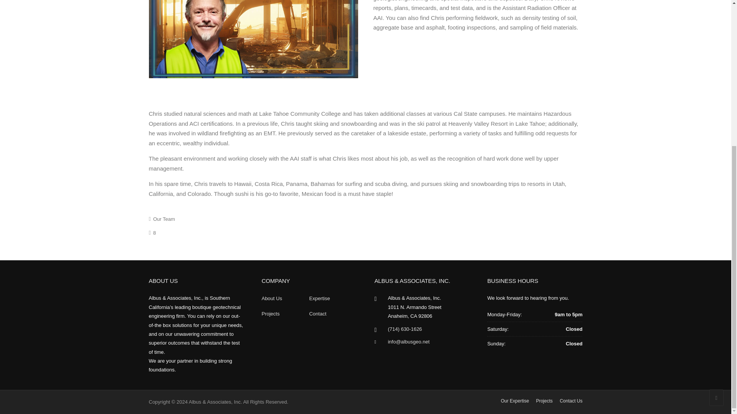  I want to click on Projects, so click(270, 314).